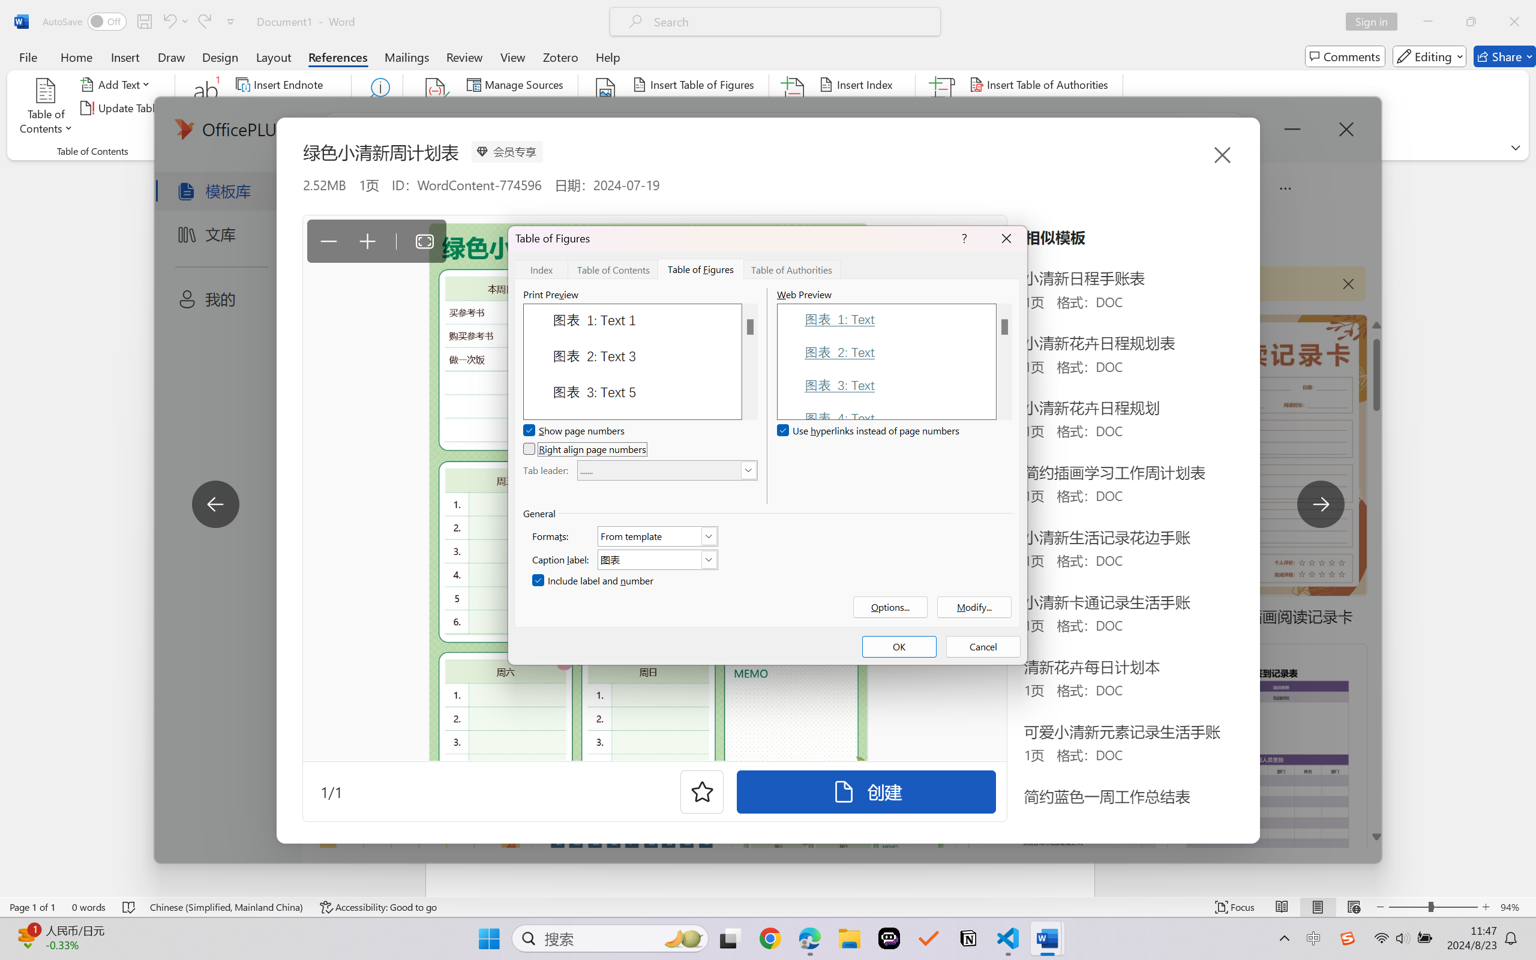 This screenshot has height=960, width=1536. I want to click on Web Preview, so click(1004, 361).